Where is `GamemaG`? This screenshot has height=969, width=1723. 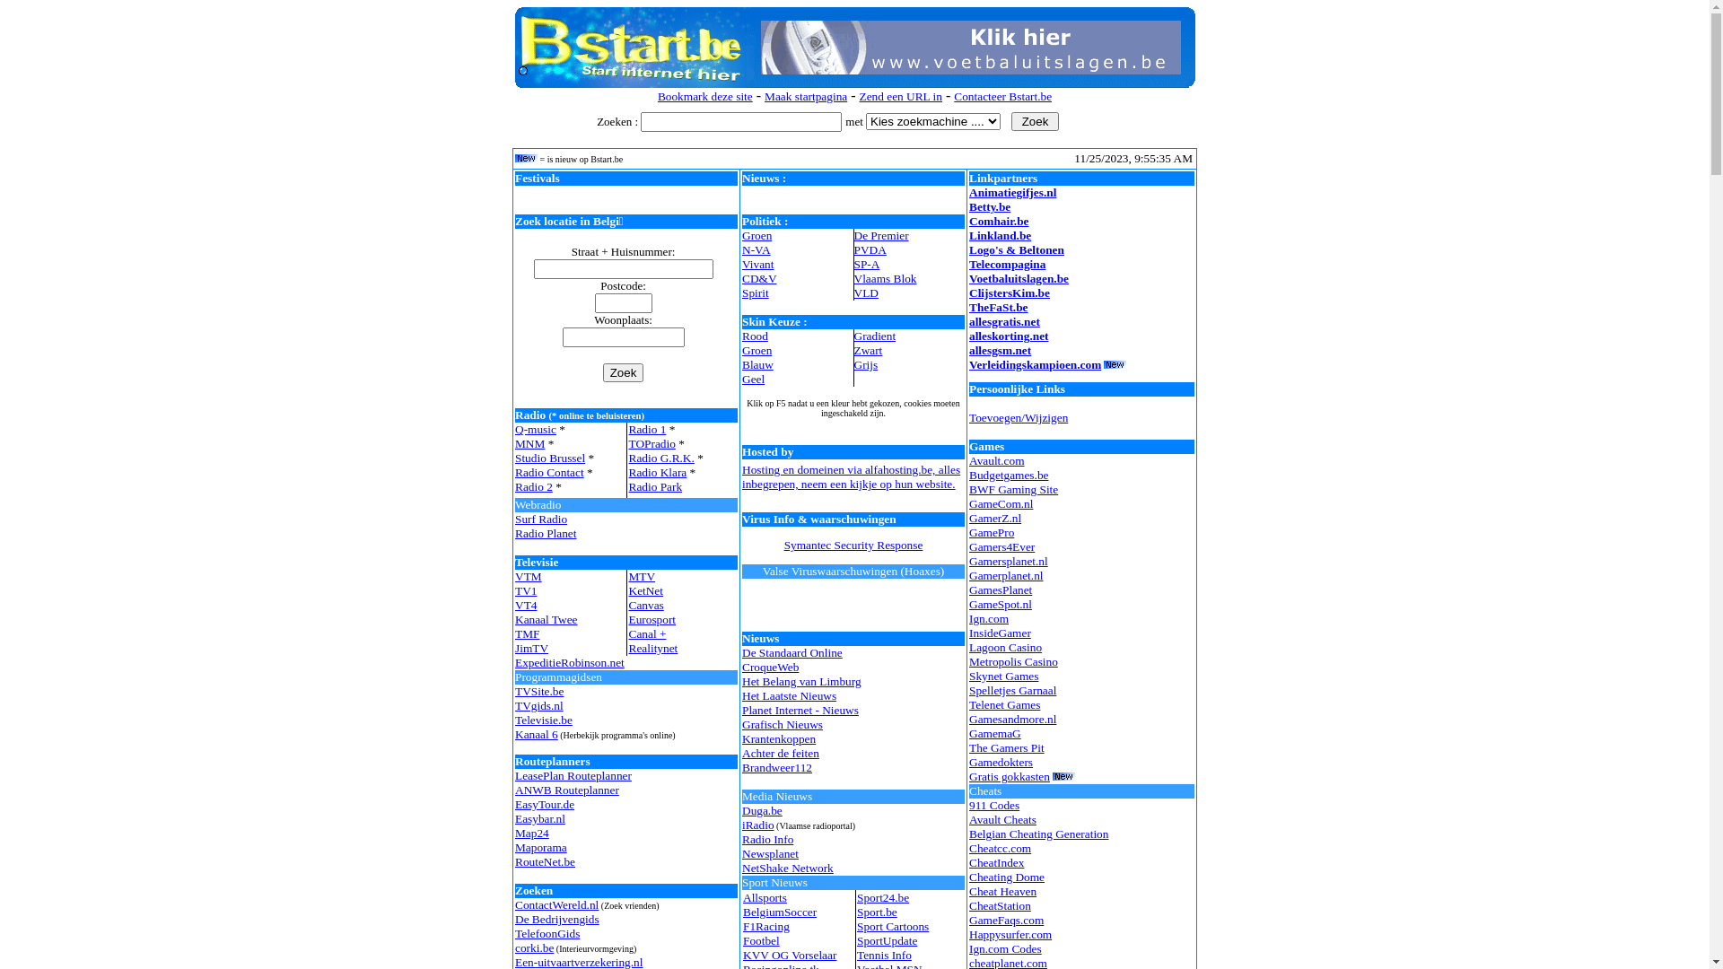 GamemaG is located at coordinates (995, 734).